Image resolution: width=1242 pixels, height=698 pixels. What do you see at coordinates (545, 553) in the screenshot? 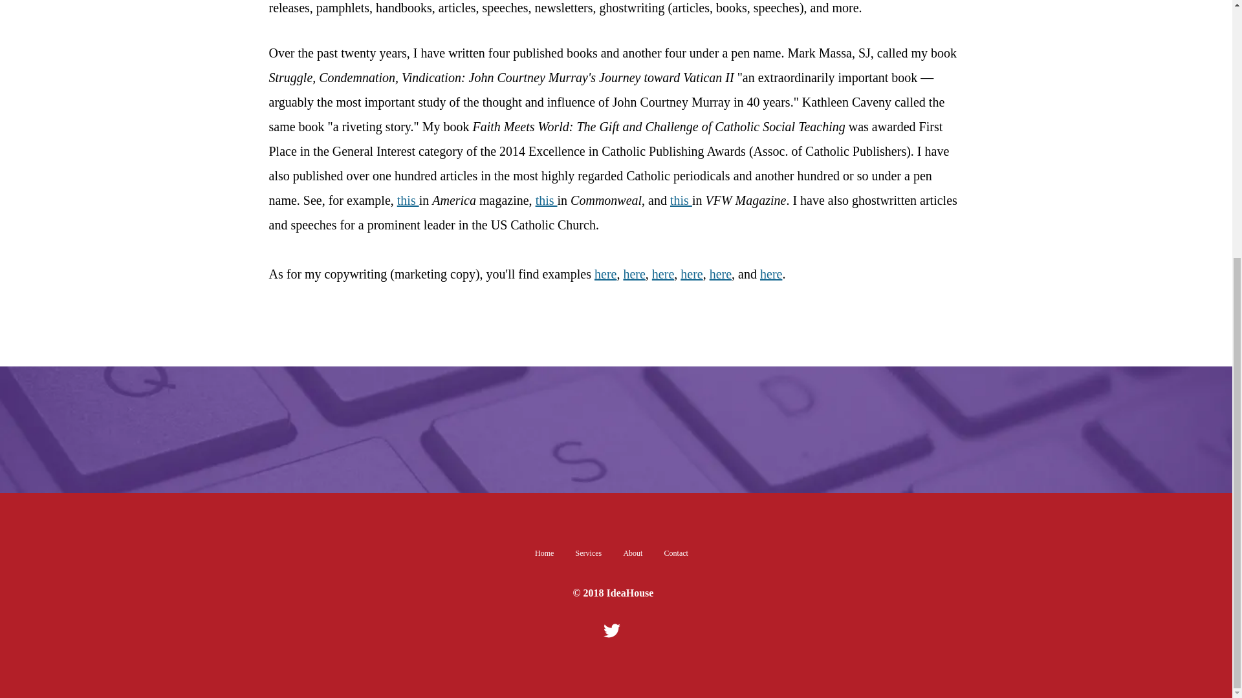
I see `Home` at bounding box center [545, 553].